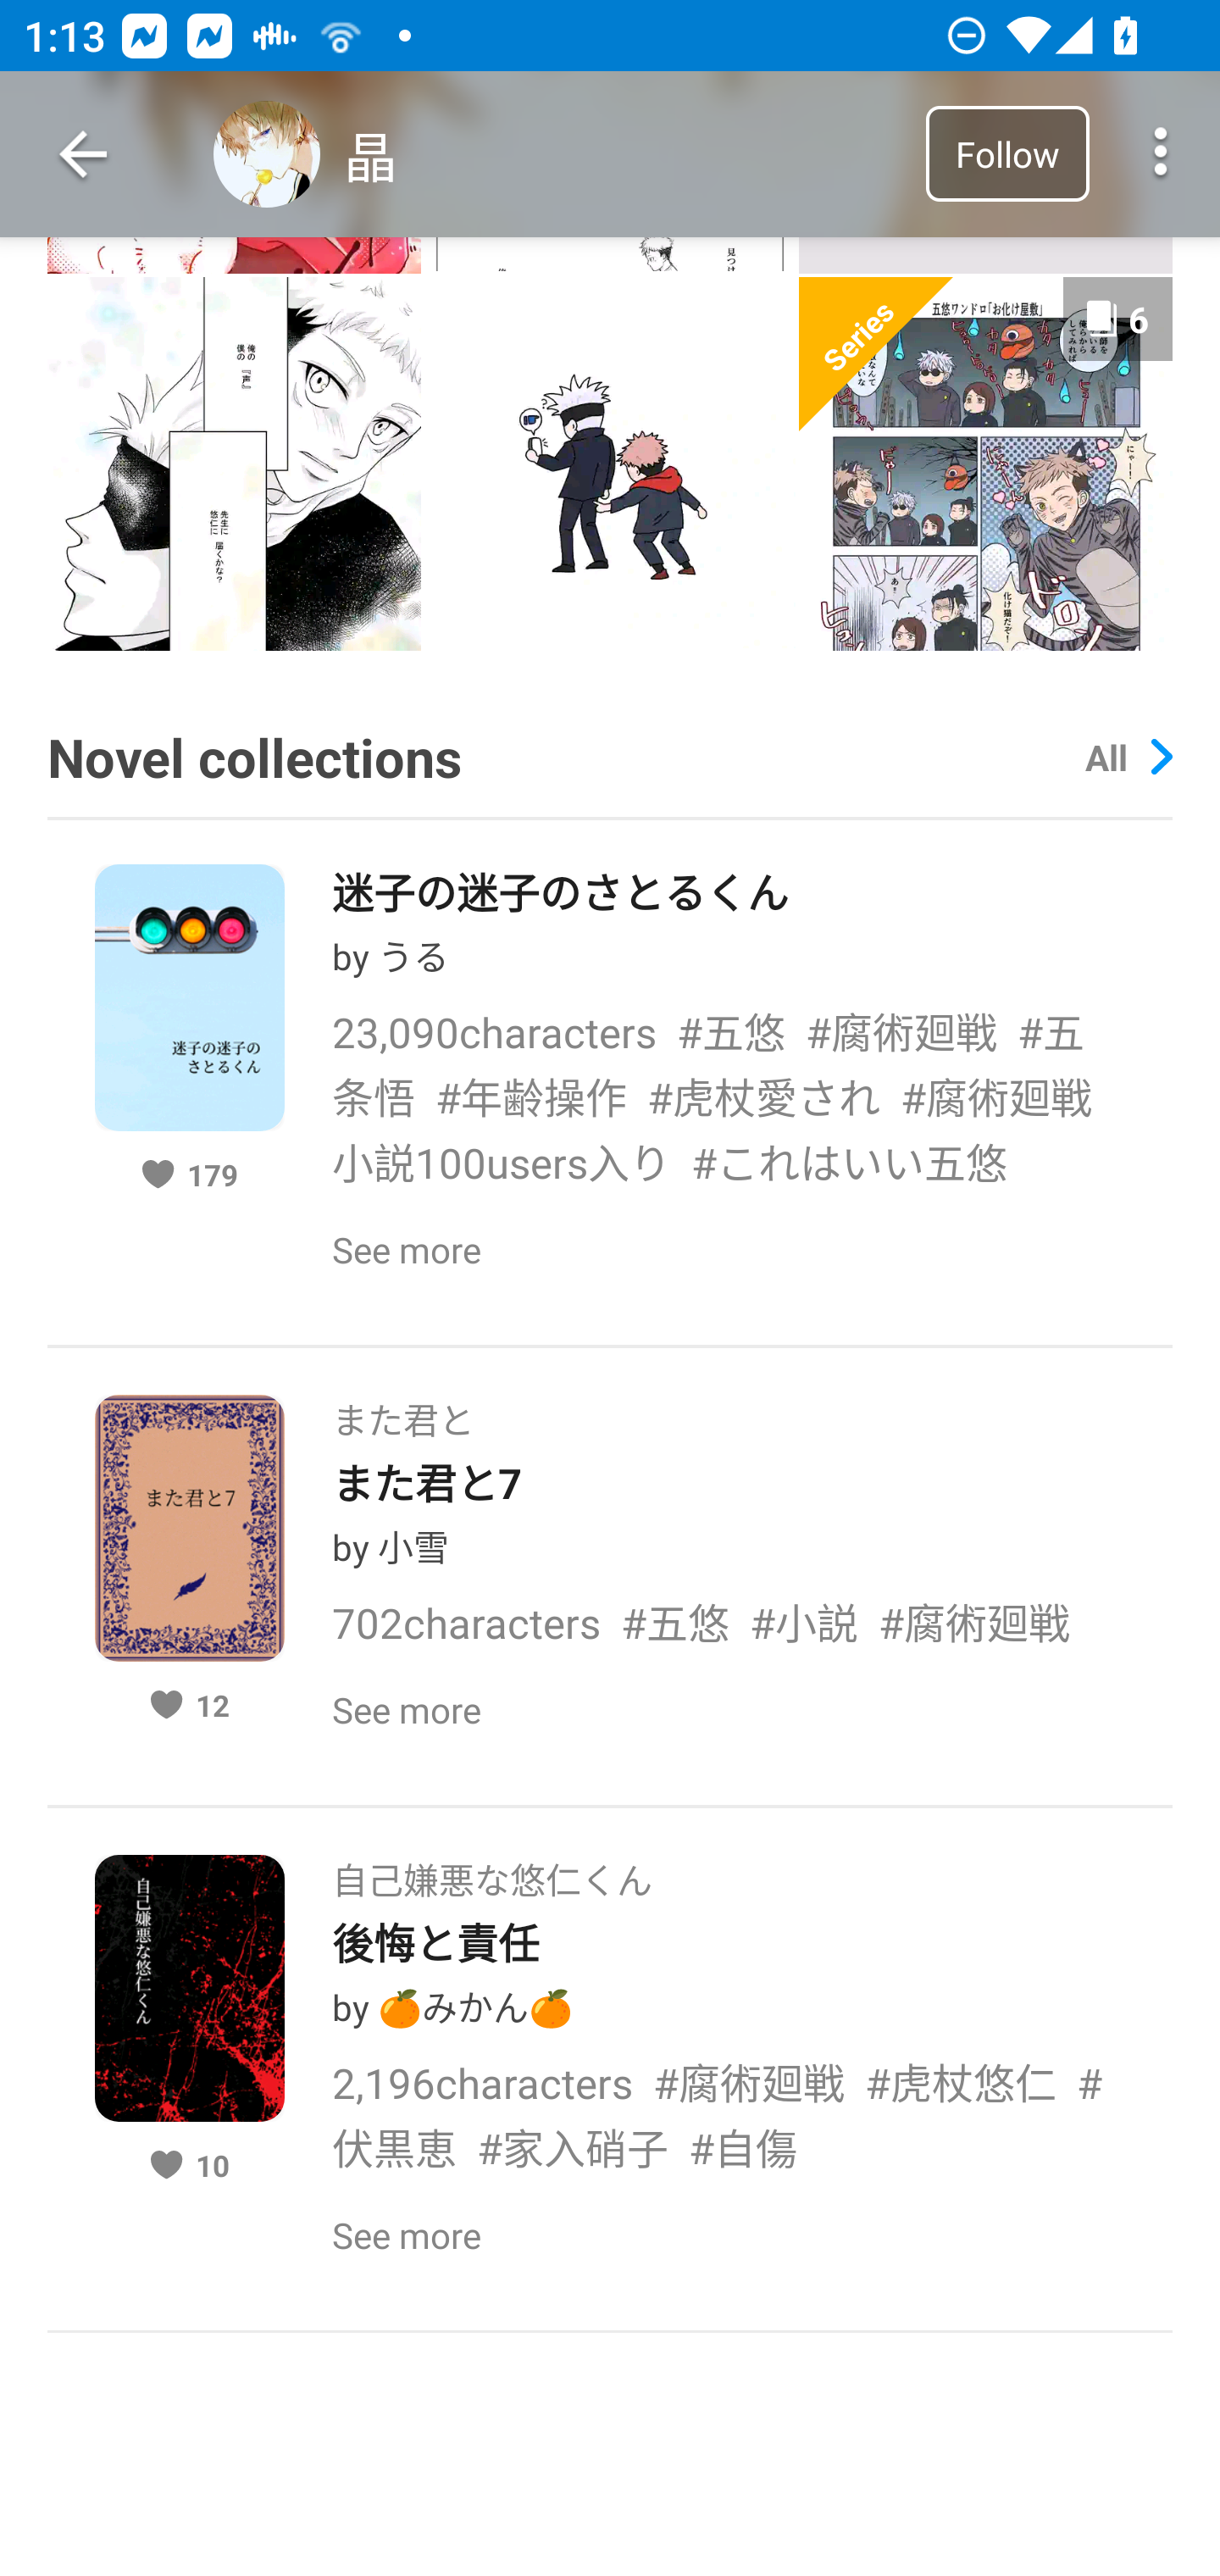 This screenshot has height=2576, width=1220. I want to click on Follow, so click(1006, 153).